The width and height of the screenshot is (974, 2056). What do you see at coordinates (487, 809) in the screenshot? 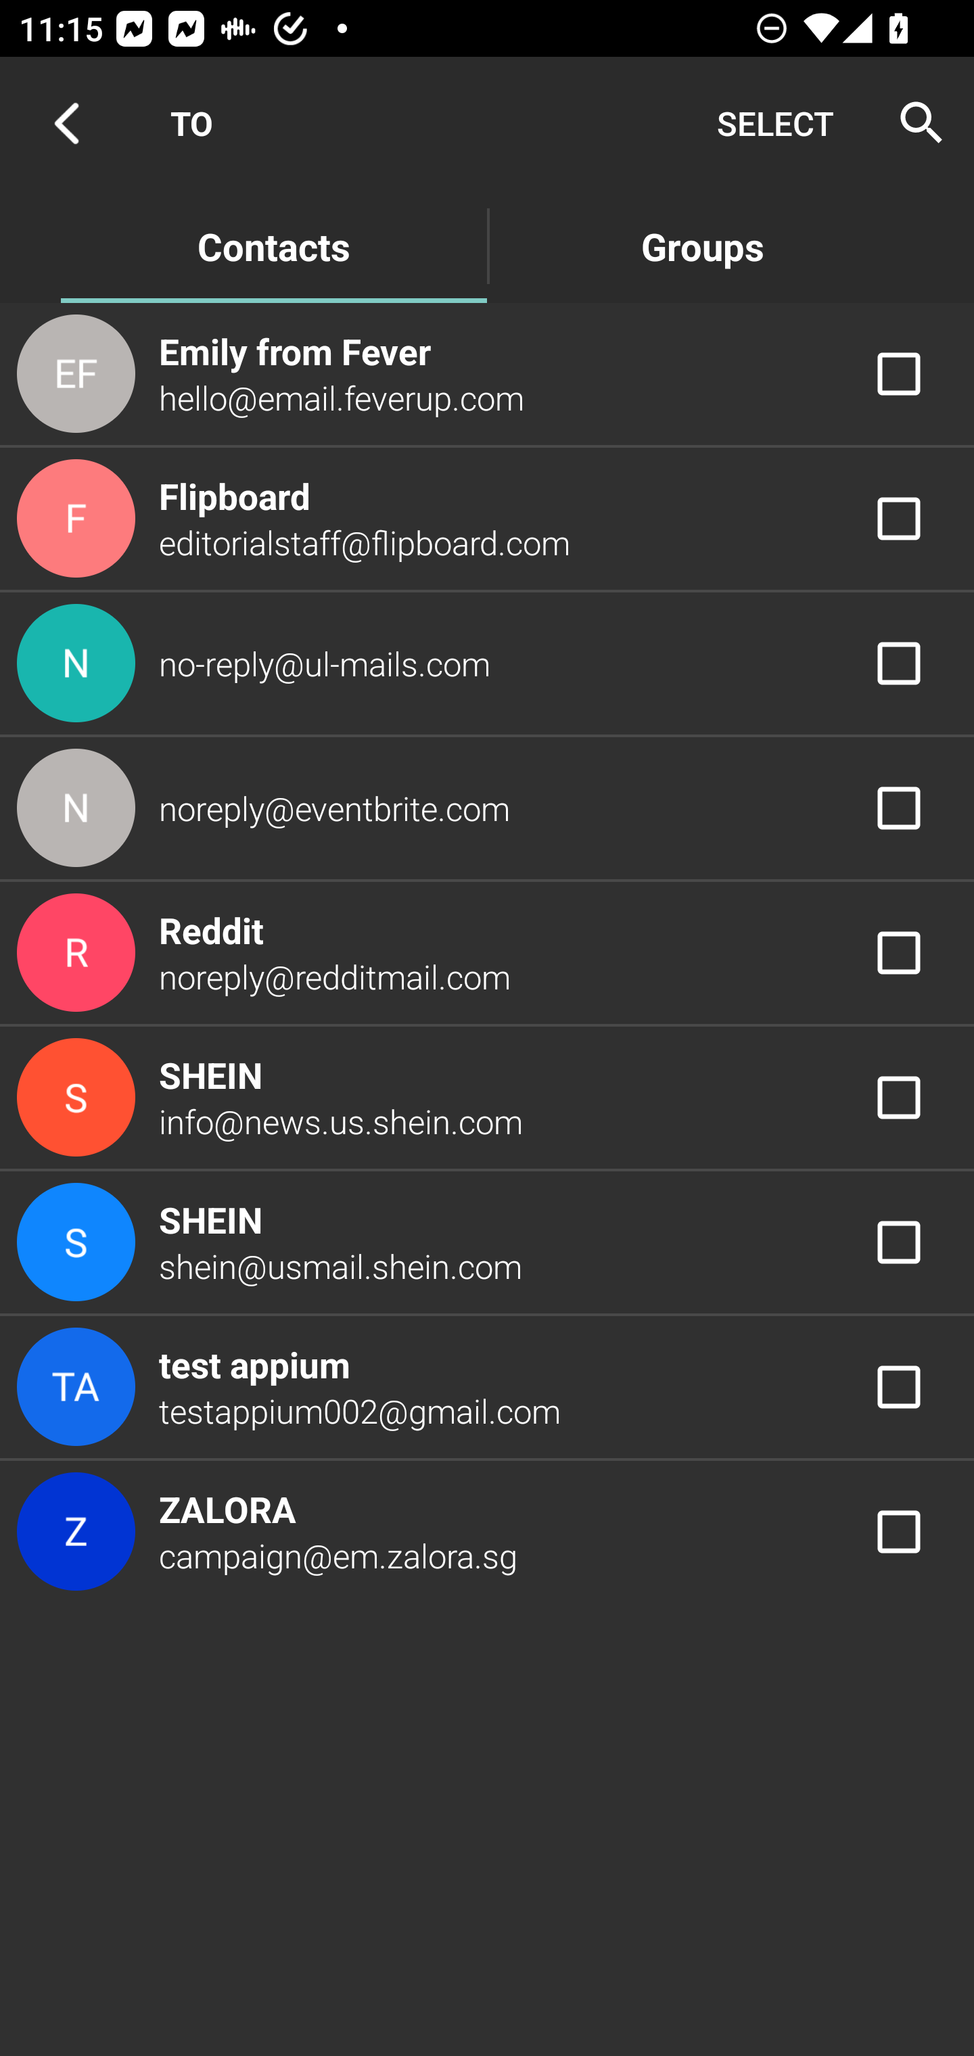
I see `noreply@eventbrite.com` at bounding box center [487, 809].